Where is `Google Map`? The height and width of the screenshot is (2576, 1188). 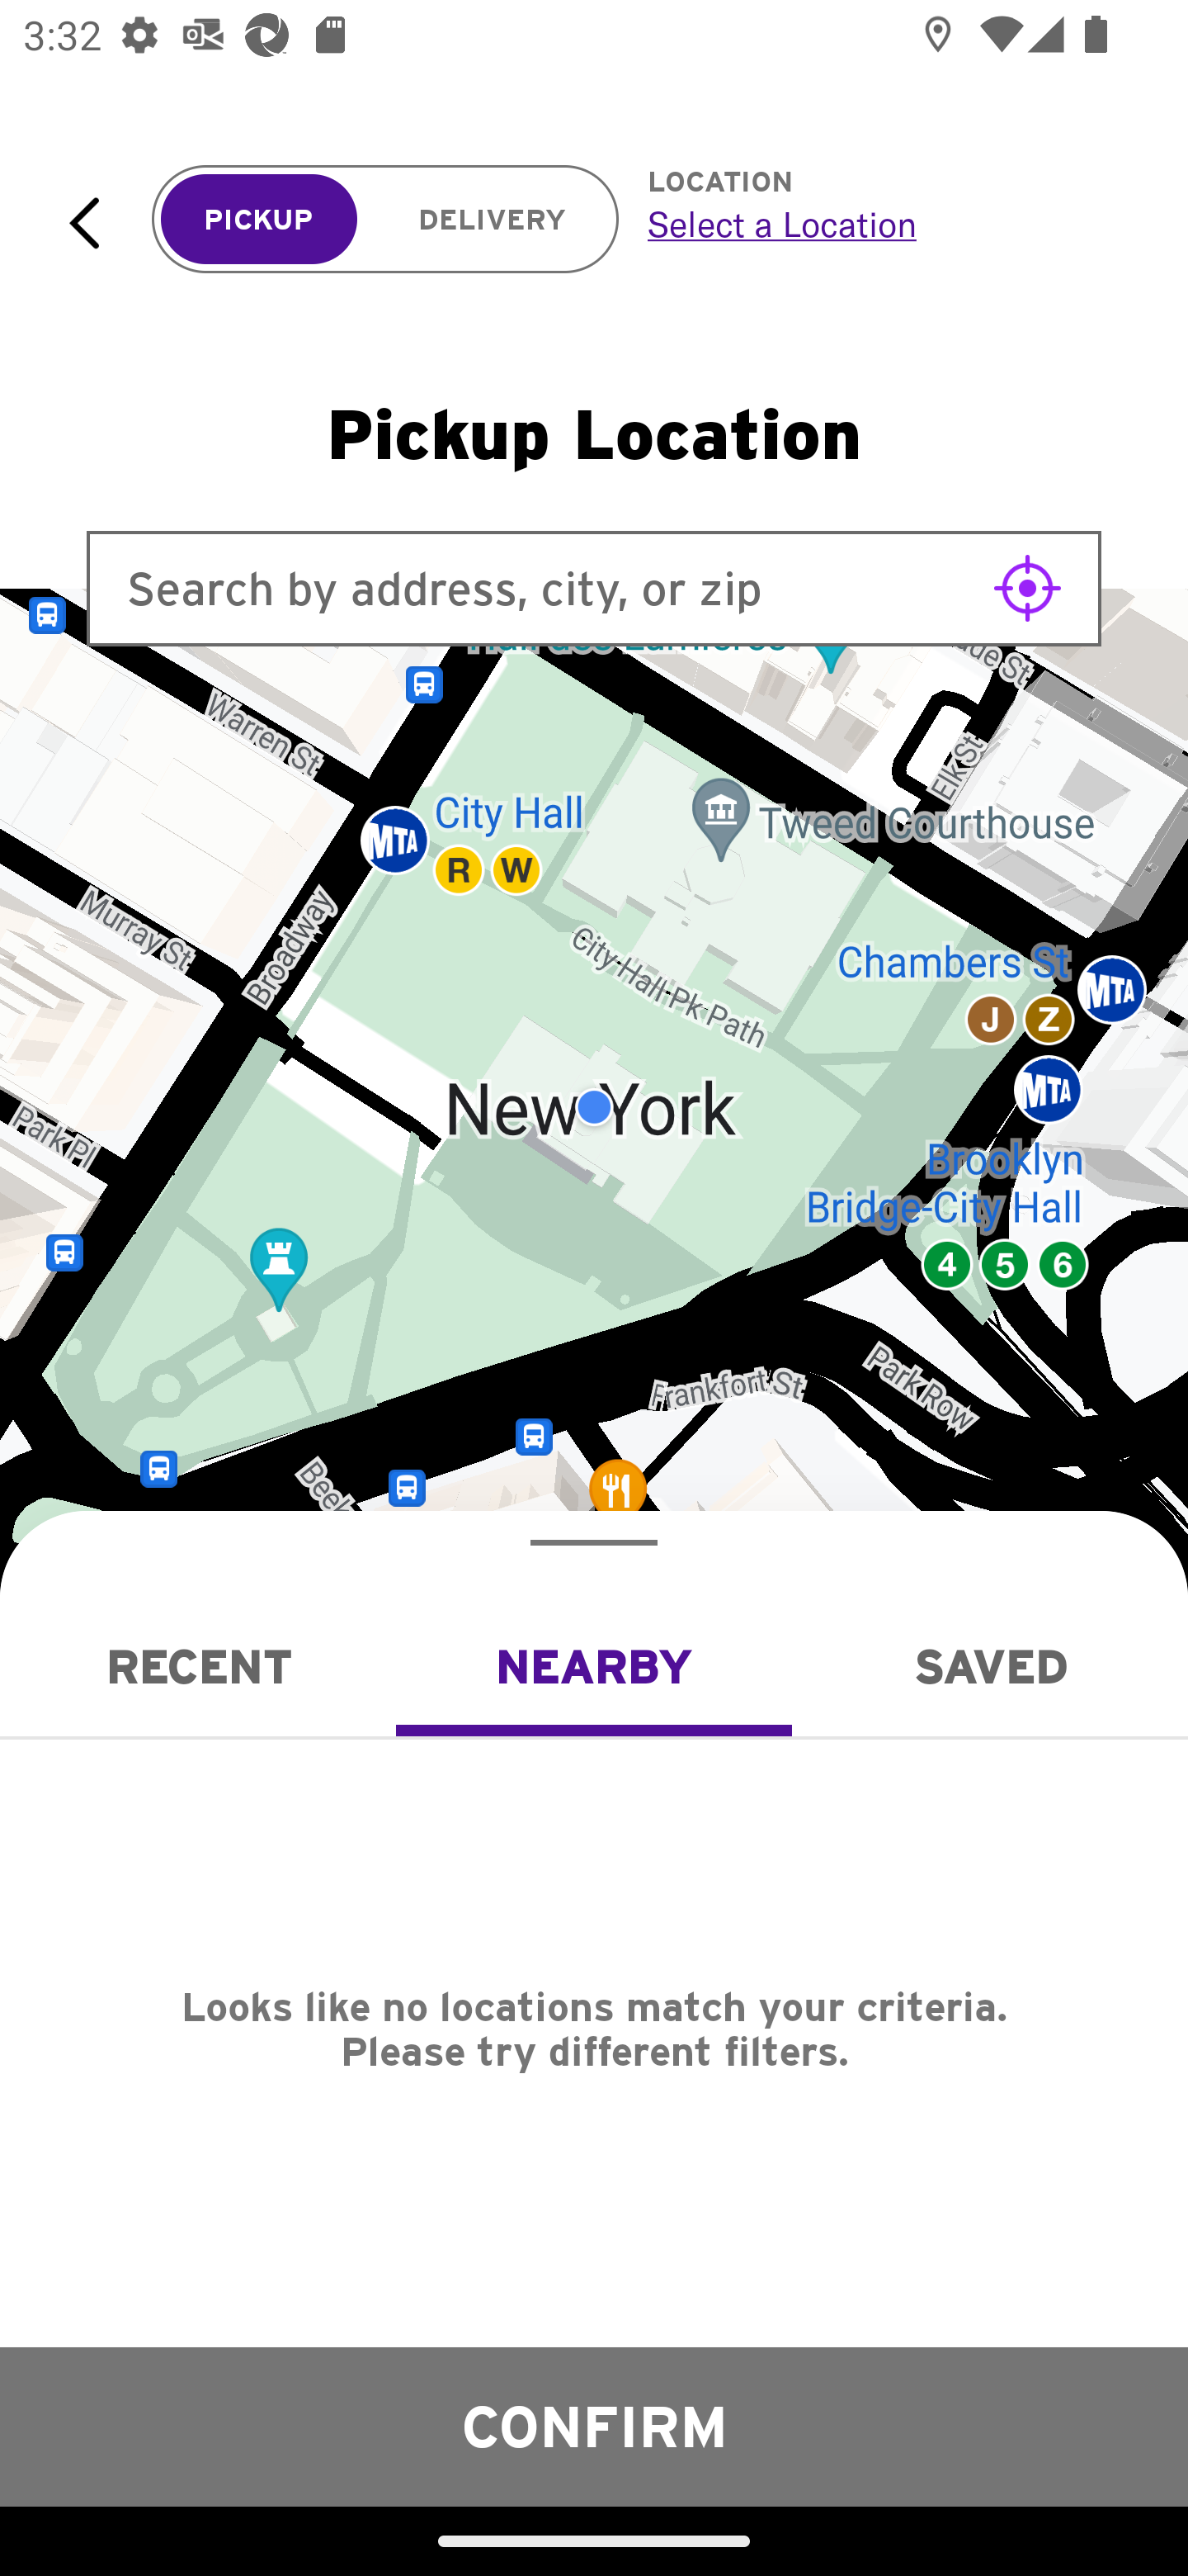 Google Map is located at coordinates (594, 1107).